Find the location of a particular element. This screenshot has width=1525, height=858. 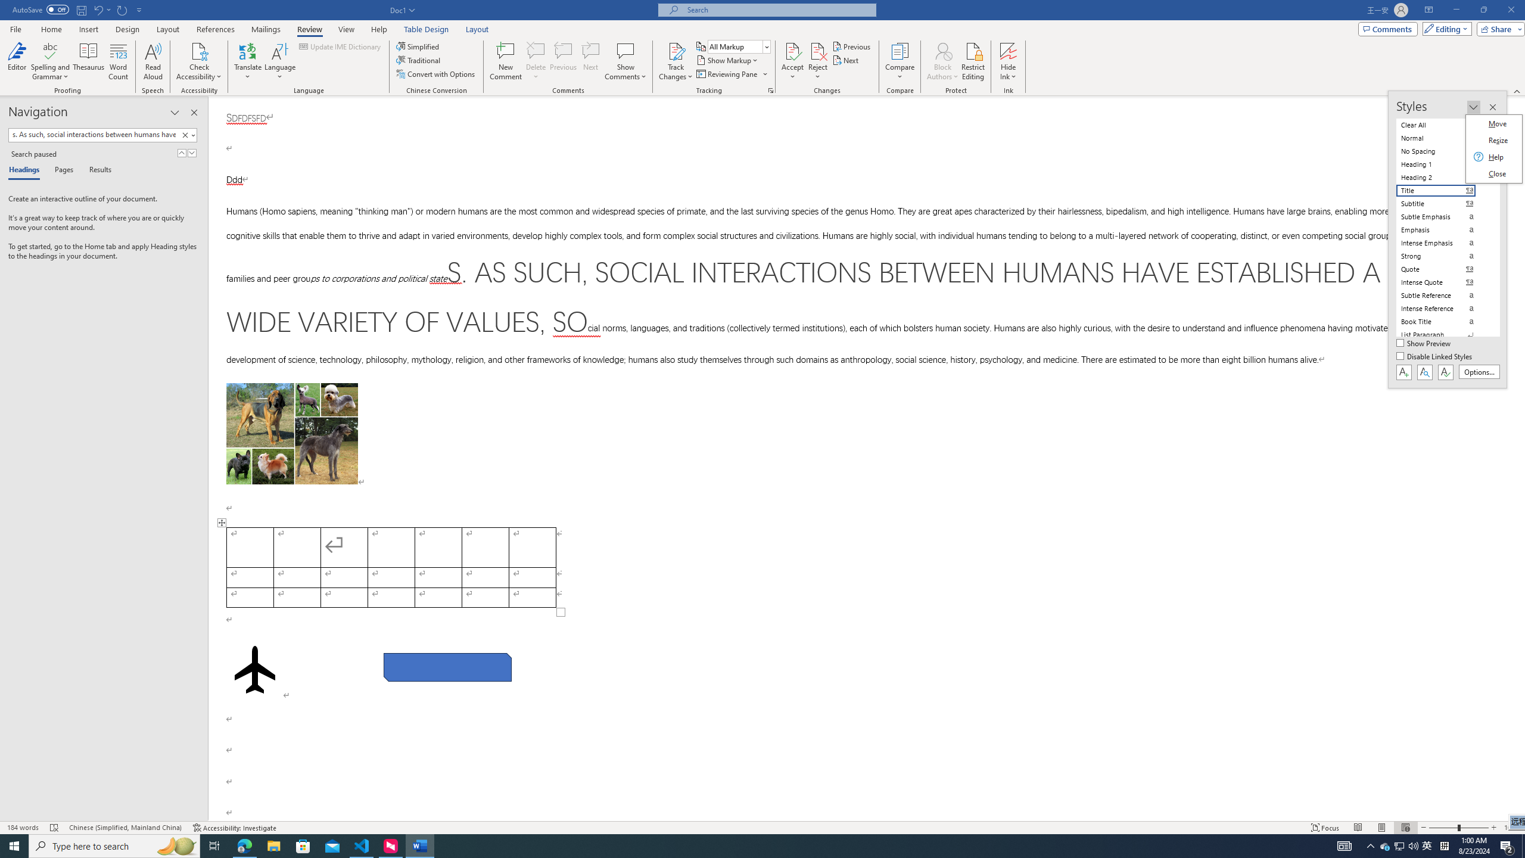

Change Tracking Options... is located at coordinates (771, 91).